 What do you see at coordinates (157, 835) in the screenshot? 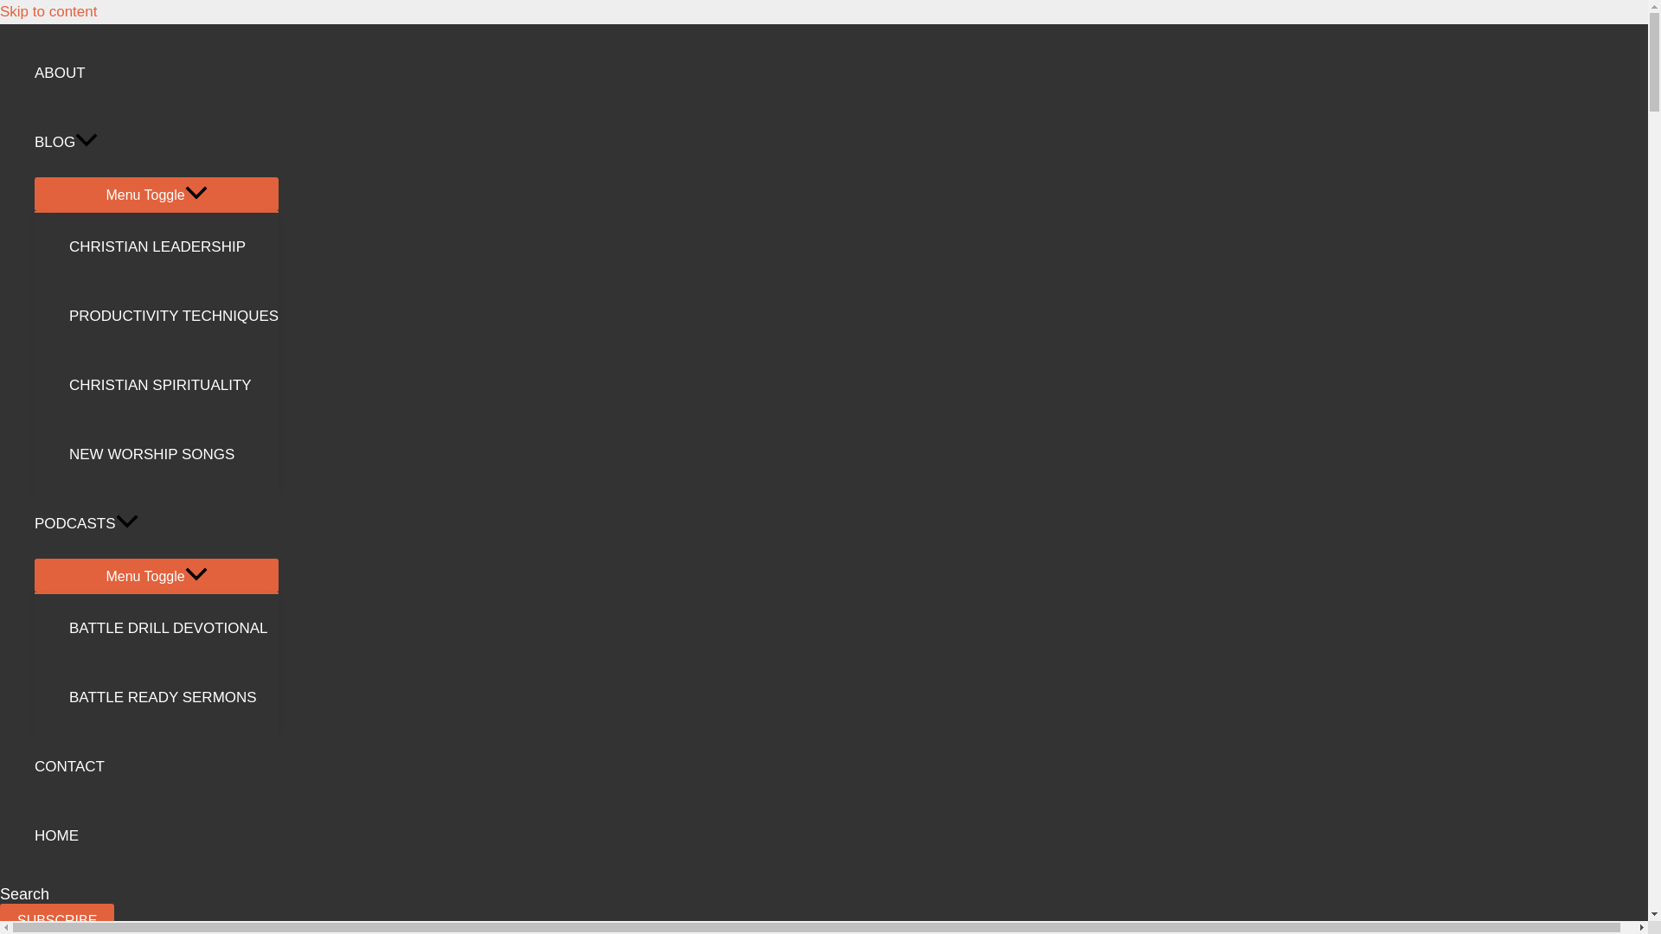
I see `HOME` at bounding box center [157, 835].